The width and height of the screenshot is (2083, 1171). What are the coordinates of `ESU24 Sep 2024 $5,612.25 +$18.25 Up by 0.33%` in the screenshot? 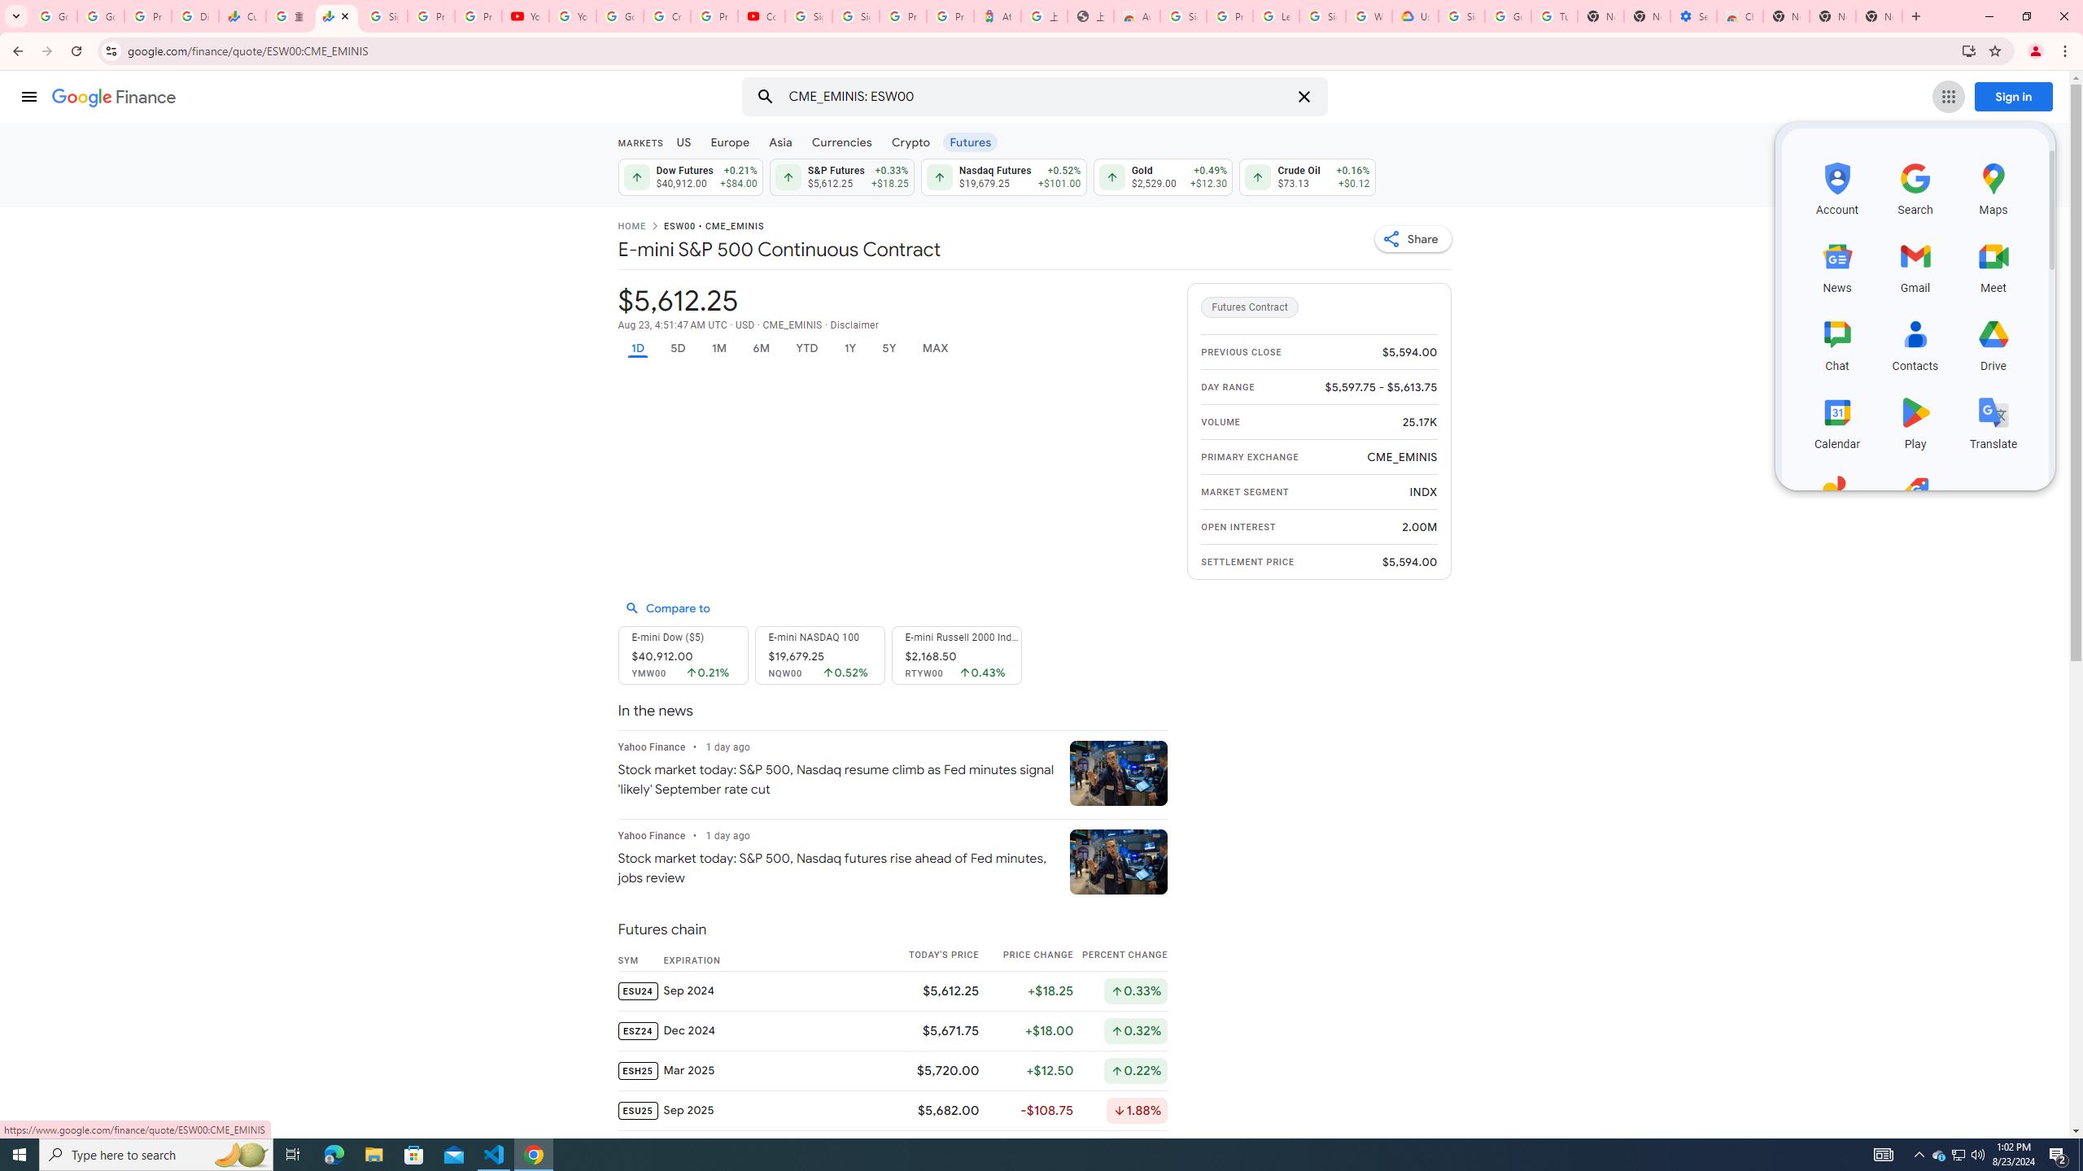 It's located at (892, 990).